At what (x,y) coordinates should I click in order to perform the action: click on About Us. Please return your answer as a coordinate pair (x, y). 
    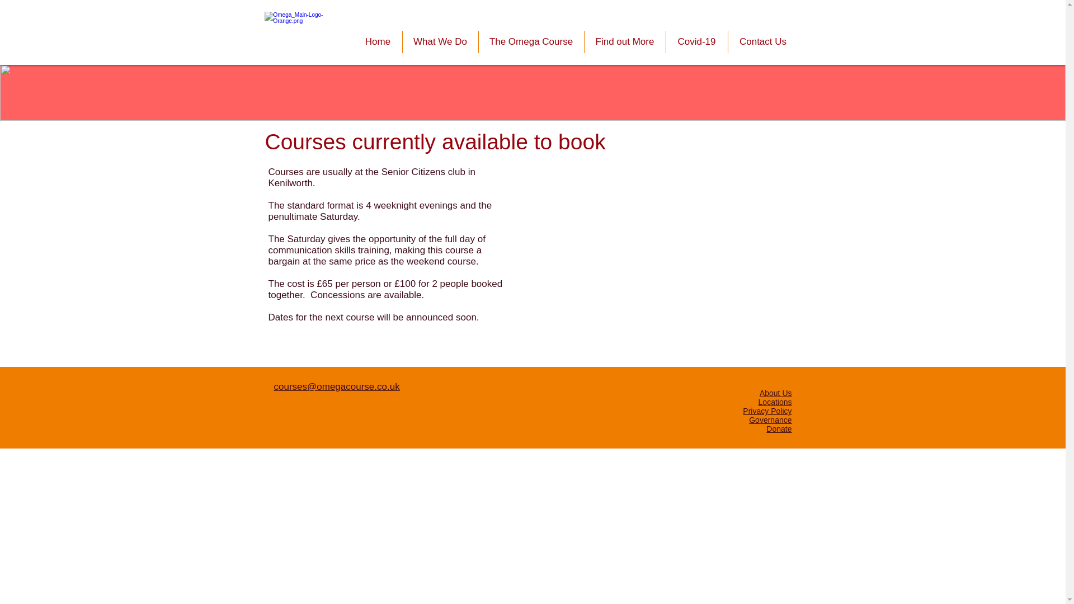
    Looking at the image, I should click on (775, 393).